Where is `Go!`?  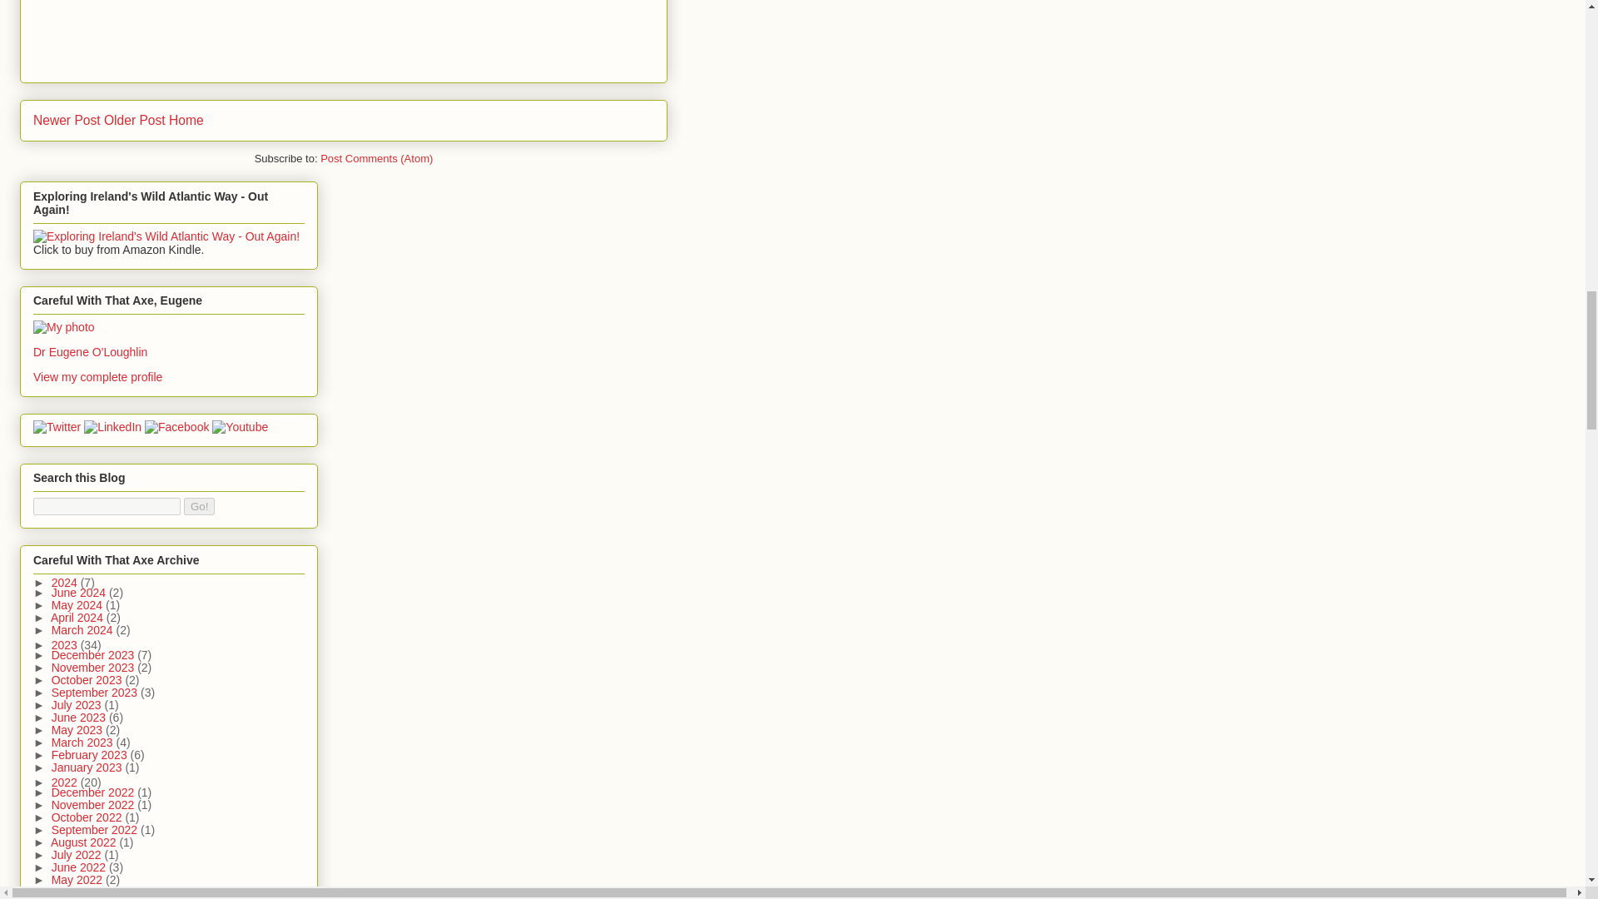
Go! is located at coordinates (198, 506).